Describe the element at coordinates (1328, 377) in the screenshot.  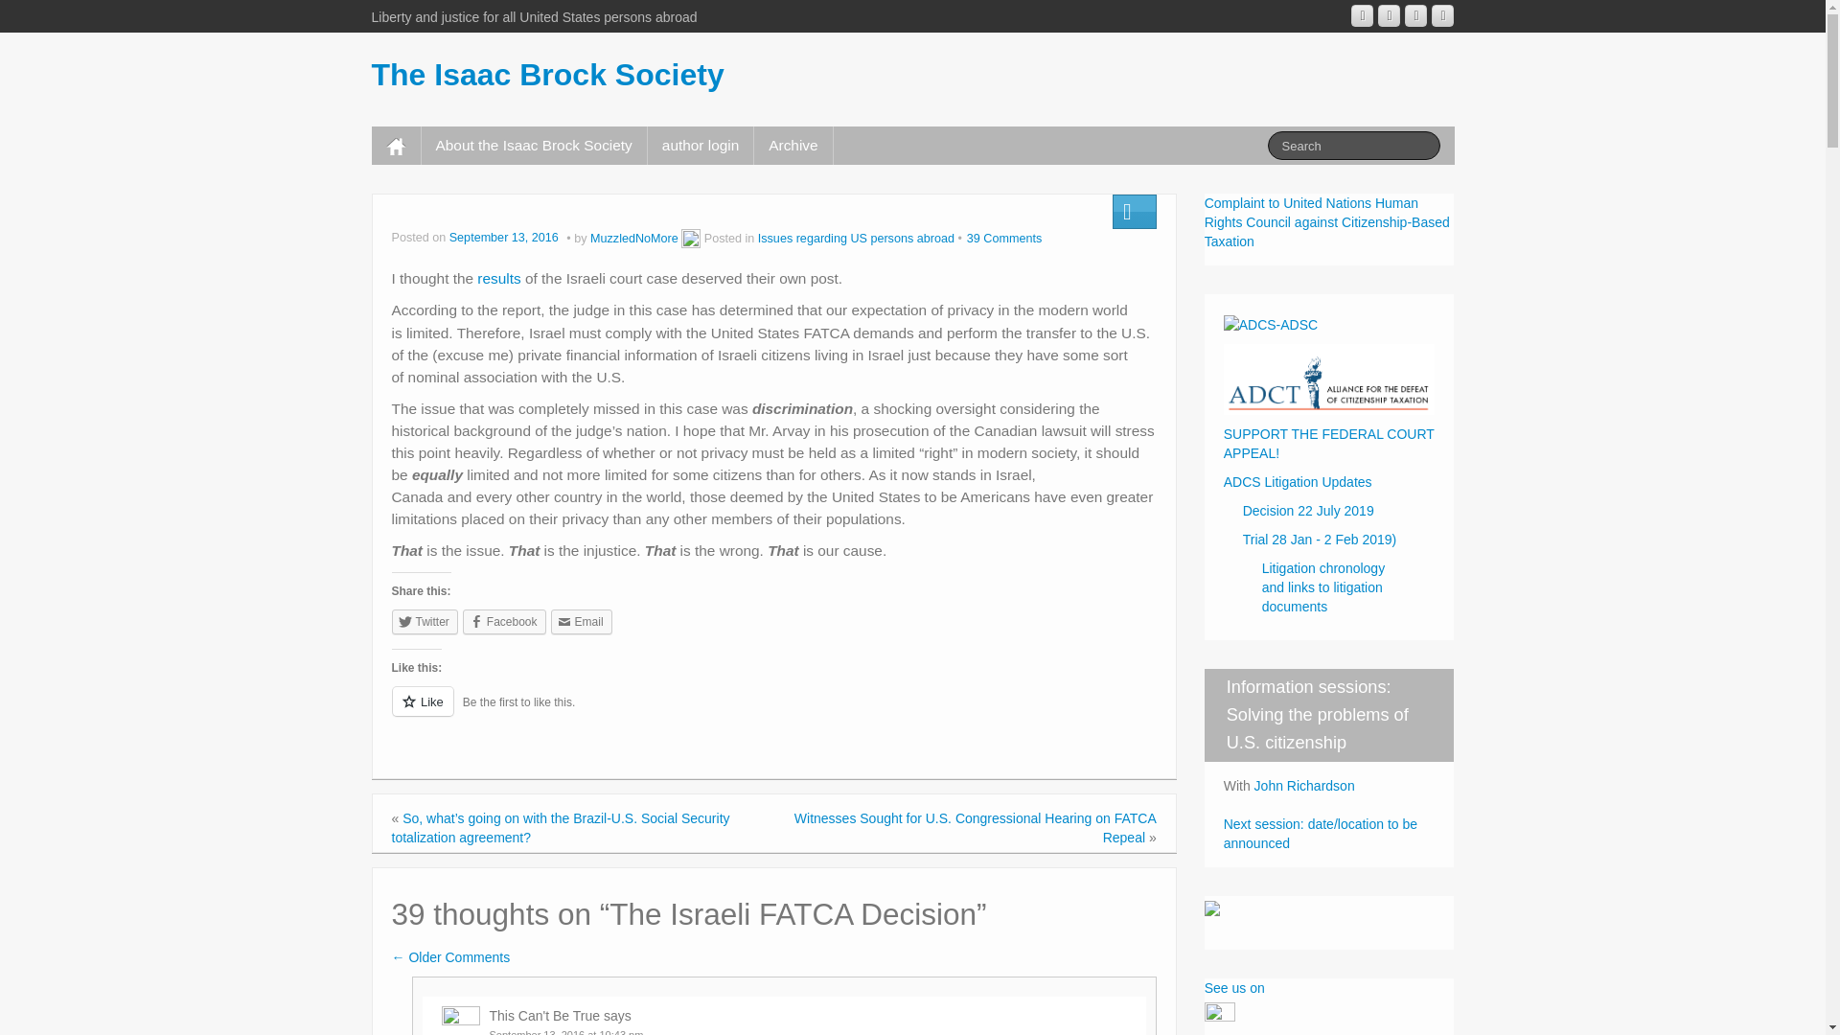
I see `ADCT` at that location.